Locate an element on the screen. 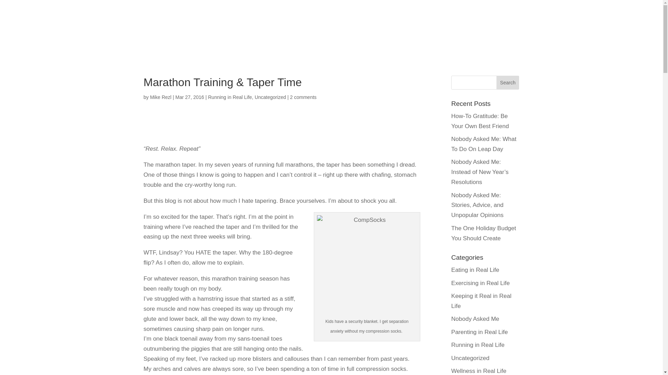 The width and height of the screenshot is (668, 375). Nobody Asked Me: Stories, Advice, and Unpopular Opinions is located at coordinates (477, 205).